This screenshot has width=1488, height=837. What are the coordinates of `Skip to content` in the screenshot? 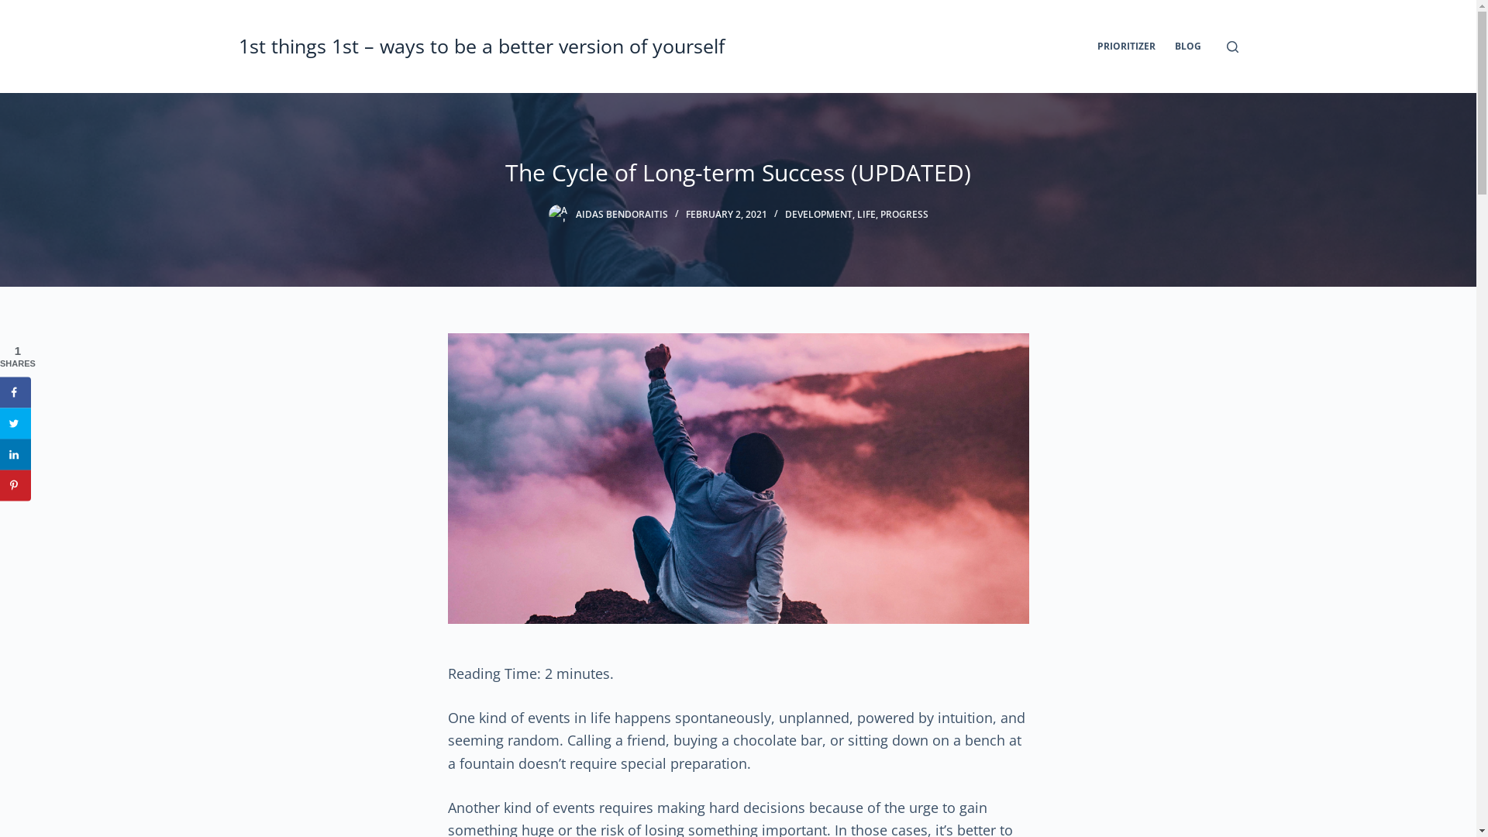 It's located at (15, 8).